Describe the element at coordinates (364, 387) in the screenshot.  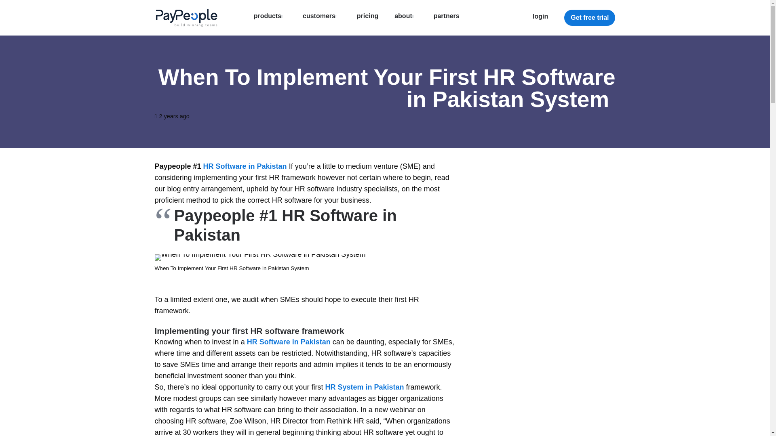
I see `HR System in Pakistan` at that location.